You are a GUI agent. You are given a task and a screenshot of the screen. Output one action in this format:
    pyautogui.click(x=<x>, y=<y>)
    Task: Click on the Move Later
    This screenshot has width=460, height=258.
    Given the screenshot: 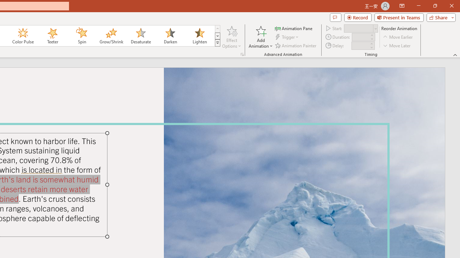 What is the action you would take?
    pyautogui.click(x=397, y=45)
    